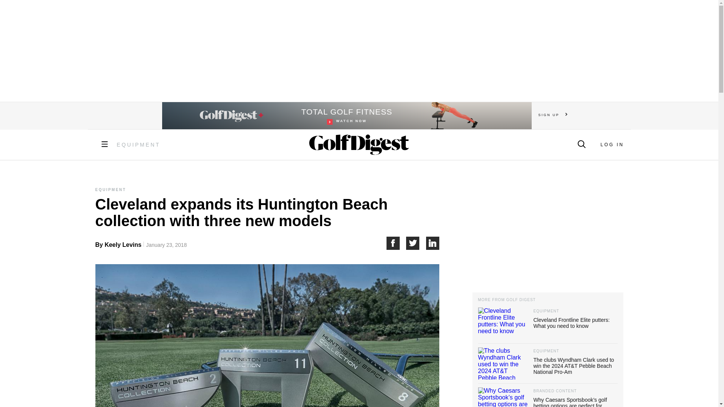  I want to click on Share on Facebook, so click(433, 243).